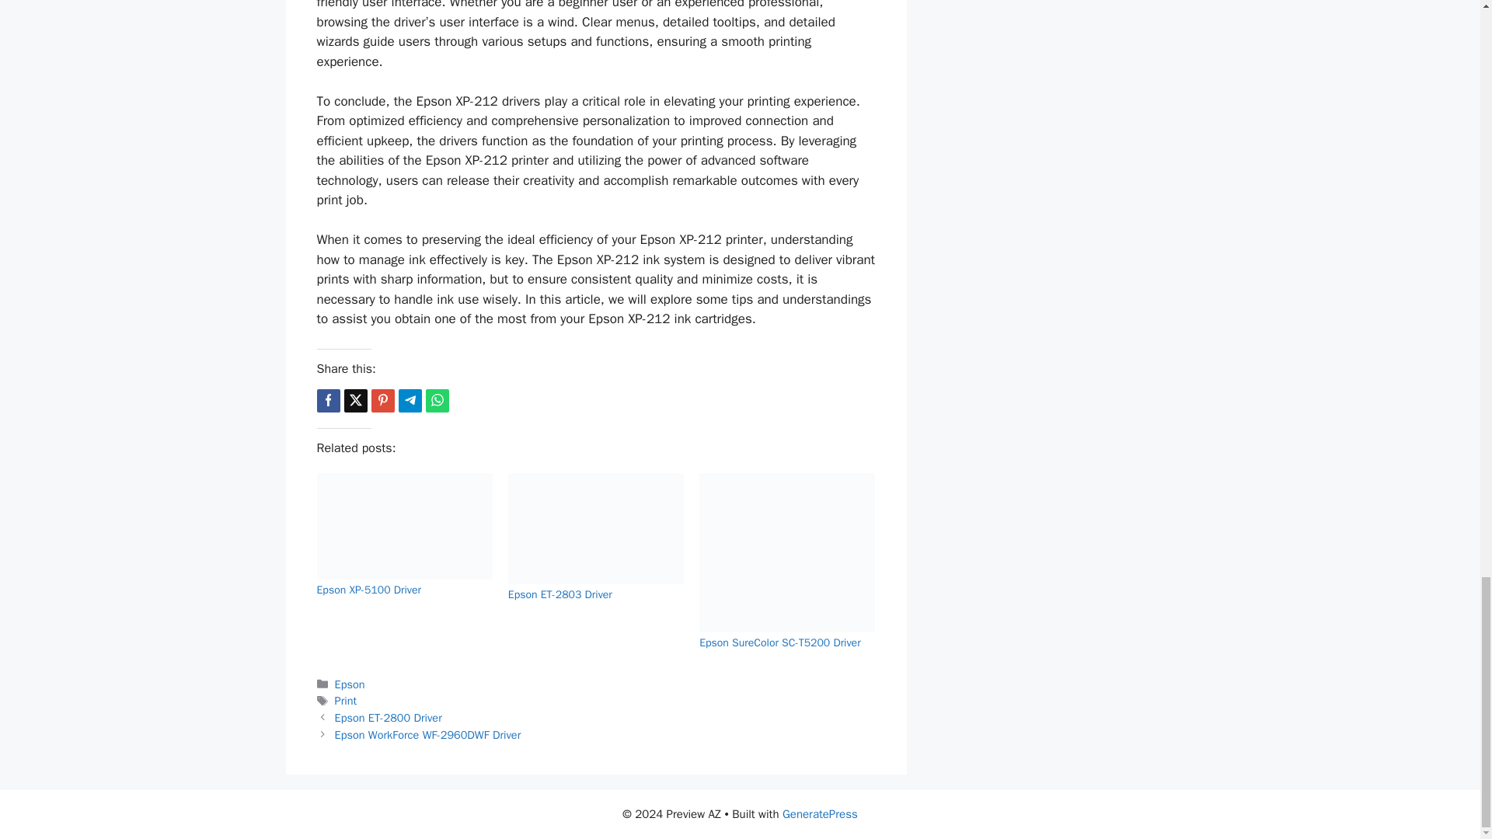  Describe the element at coordinates (383, 401) in the screenshot. I see `Pin this` at that location.